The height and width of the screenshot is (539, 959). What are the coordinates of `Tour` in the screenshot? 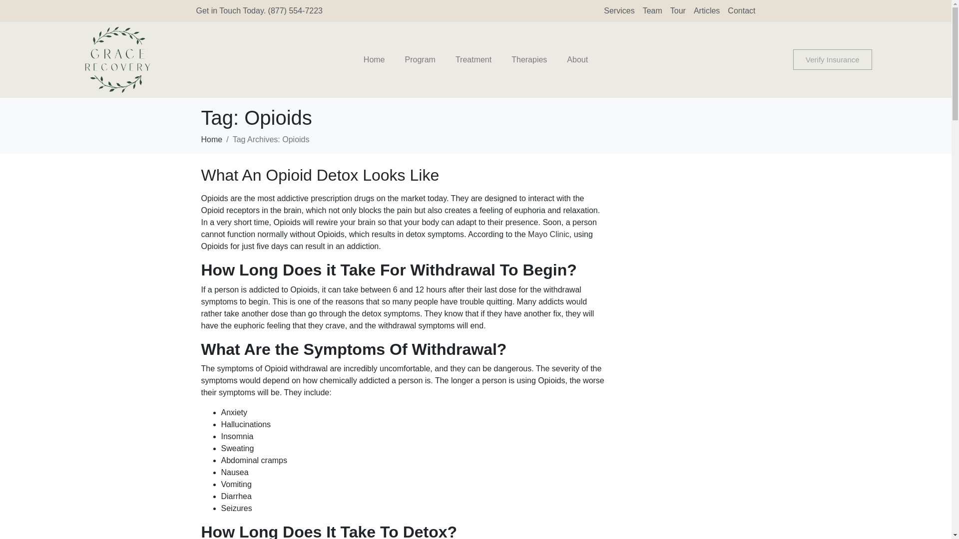 It's located at (678, 10).